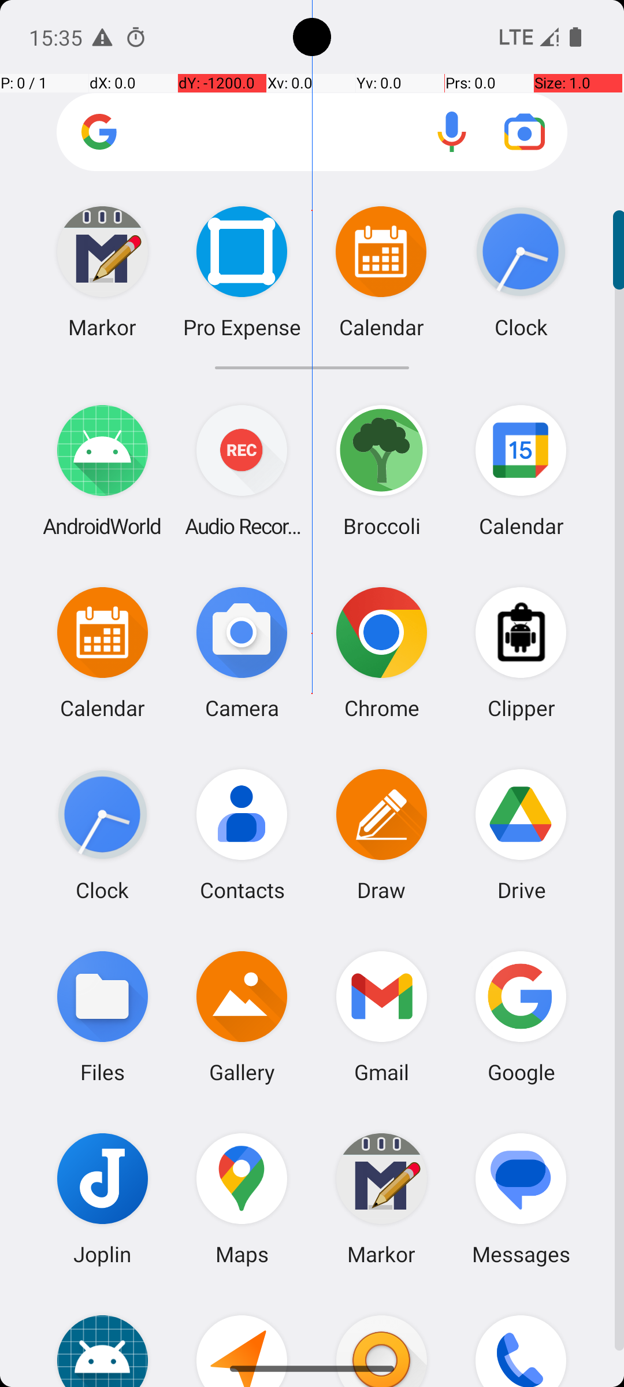  I want to click on Search apps, web and more, so click(312, 132).